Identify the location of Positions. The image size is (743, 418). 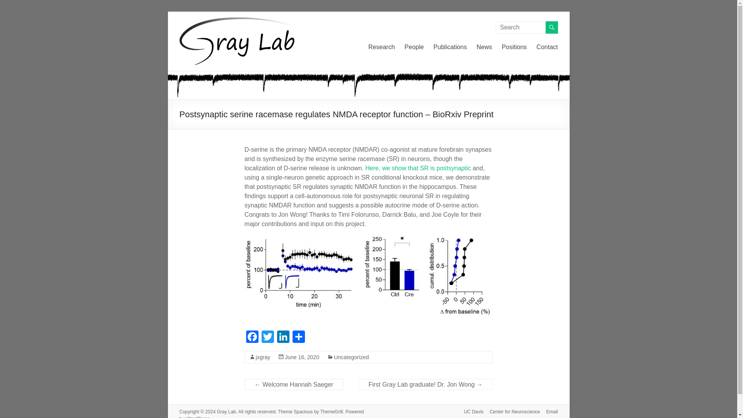
(514, 47).